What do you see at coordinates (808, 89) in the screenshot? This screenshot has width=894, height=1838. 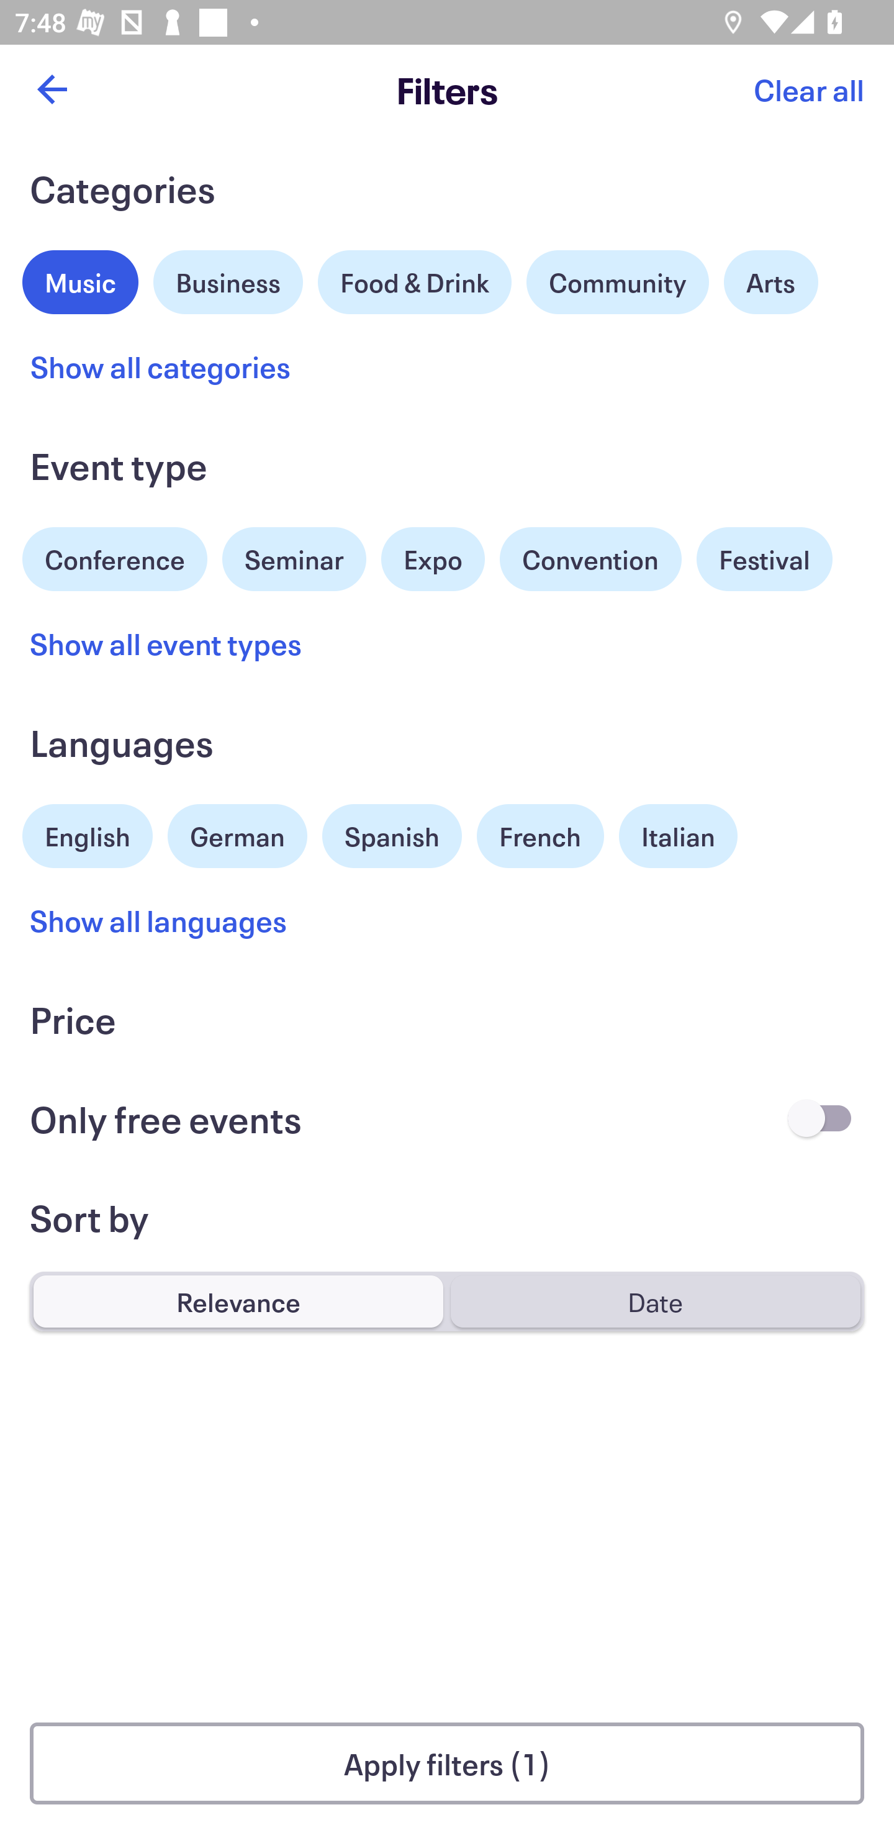 I see `Clear all` at bounding box center [808, 89].